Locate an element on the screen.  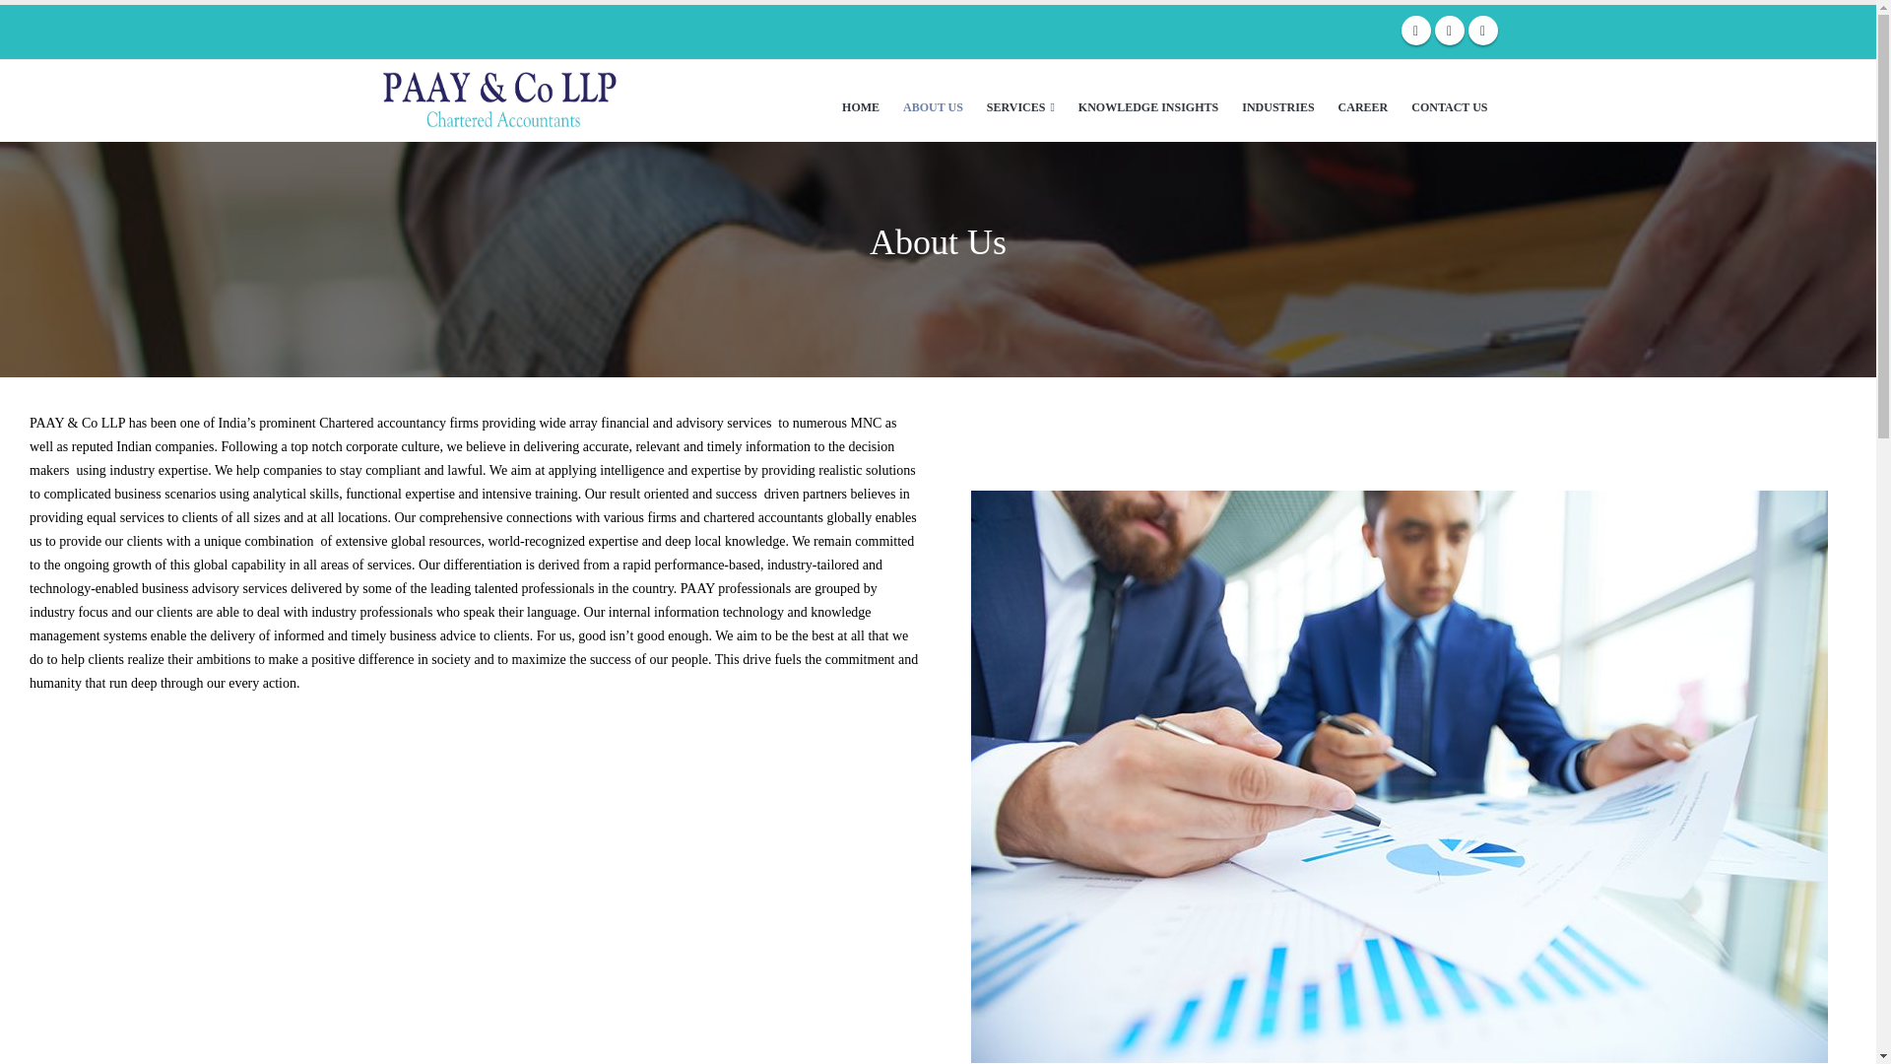
Twitter is located at coordinates (1448, 31).